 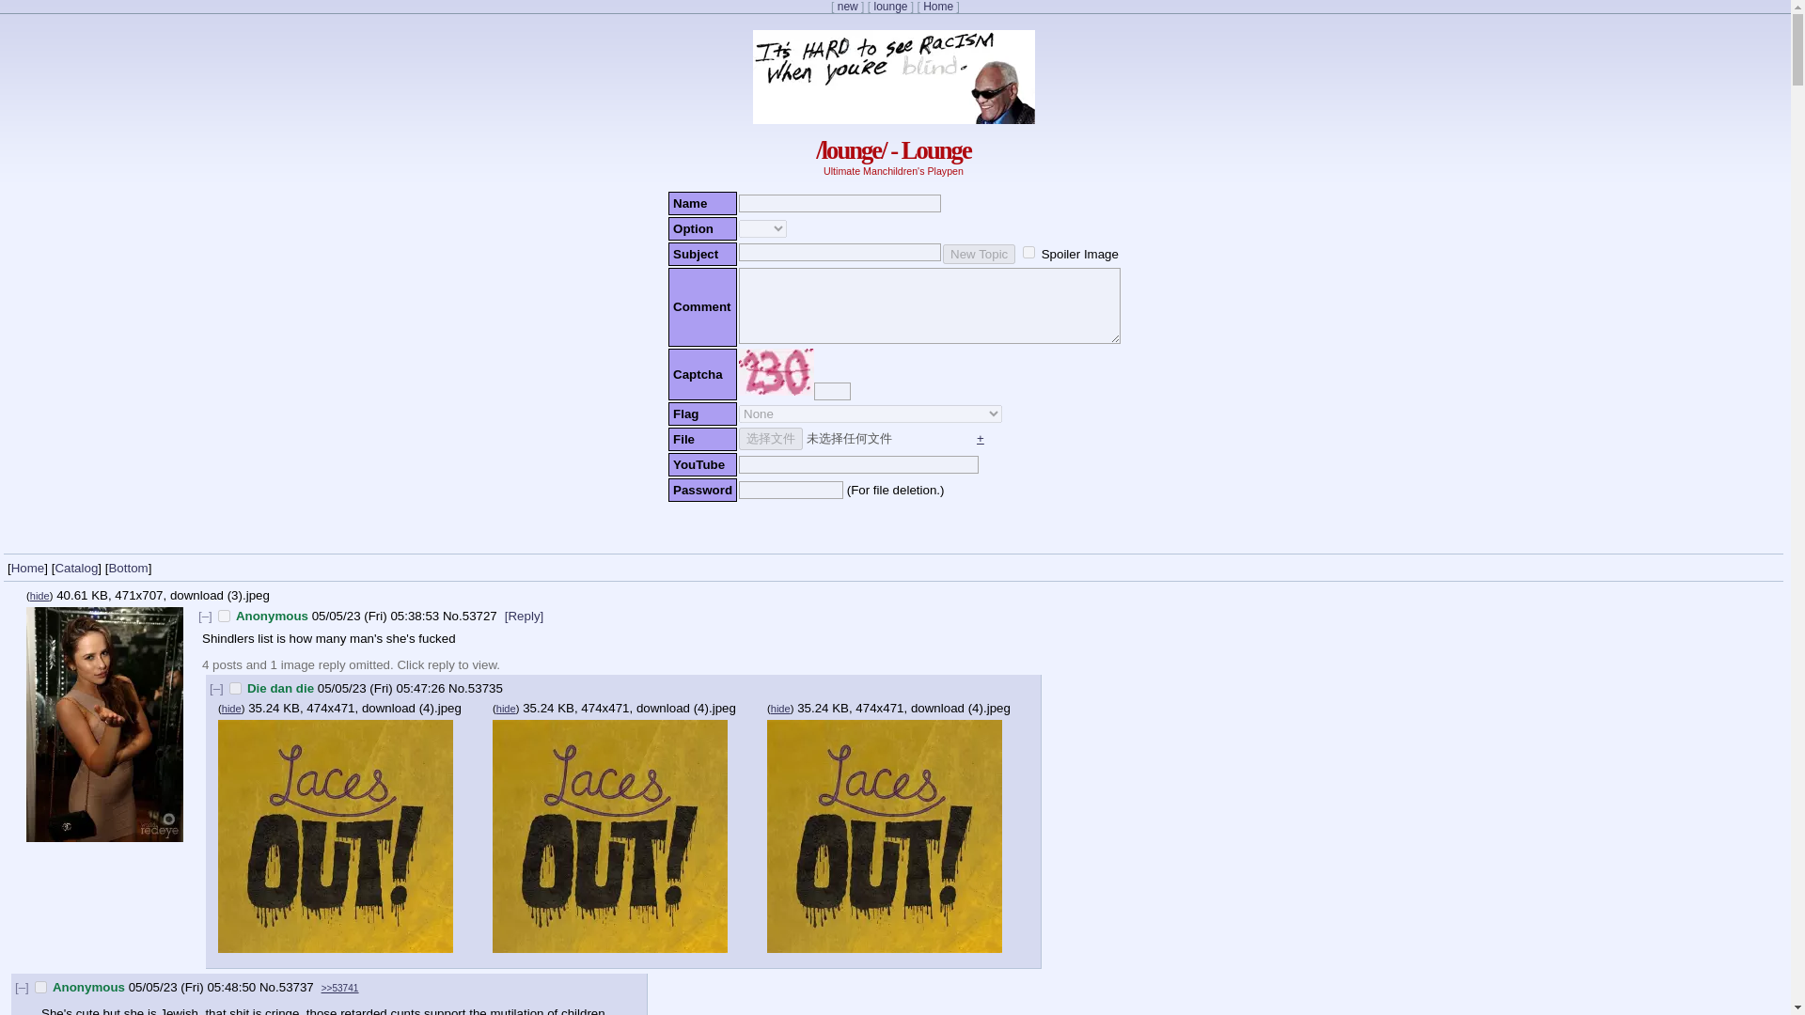 I want to click on hide, so click(x=780, y=709).